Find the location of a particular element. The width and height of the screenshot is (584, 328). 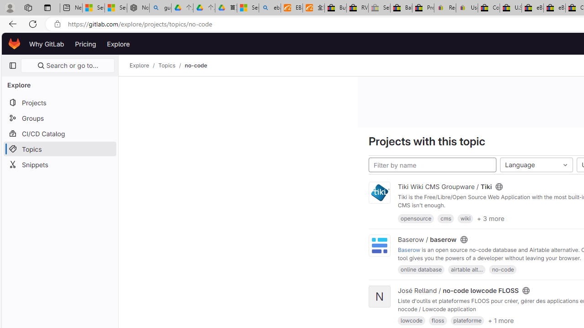

User Privacy Notice | eBay is located at coordinates (467, 8).